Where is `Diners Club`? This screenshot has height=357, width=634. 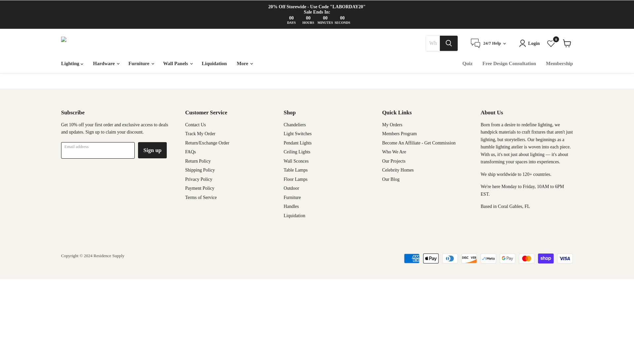 Diners Club is located at coordinates (450, 258).